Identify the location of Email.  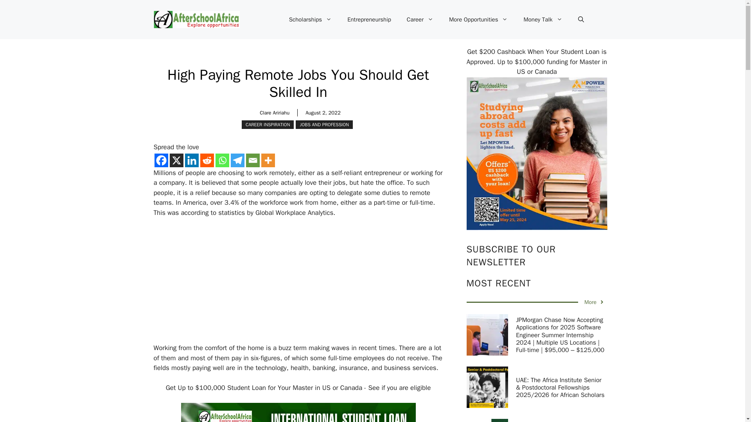
(252, 160).